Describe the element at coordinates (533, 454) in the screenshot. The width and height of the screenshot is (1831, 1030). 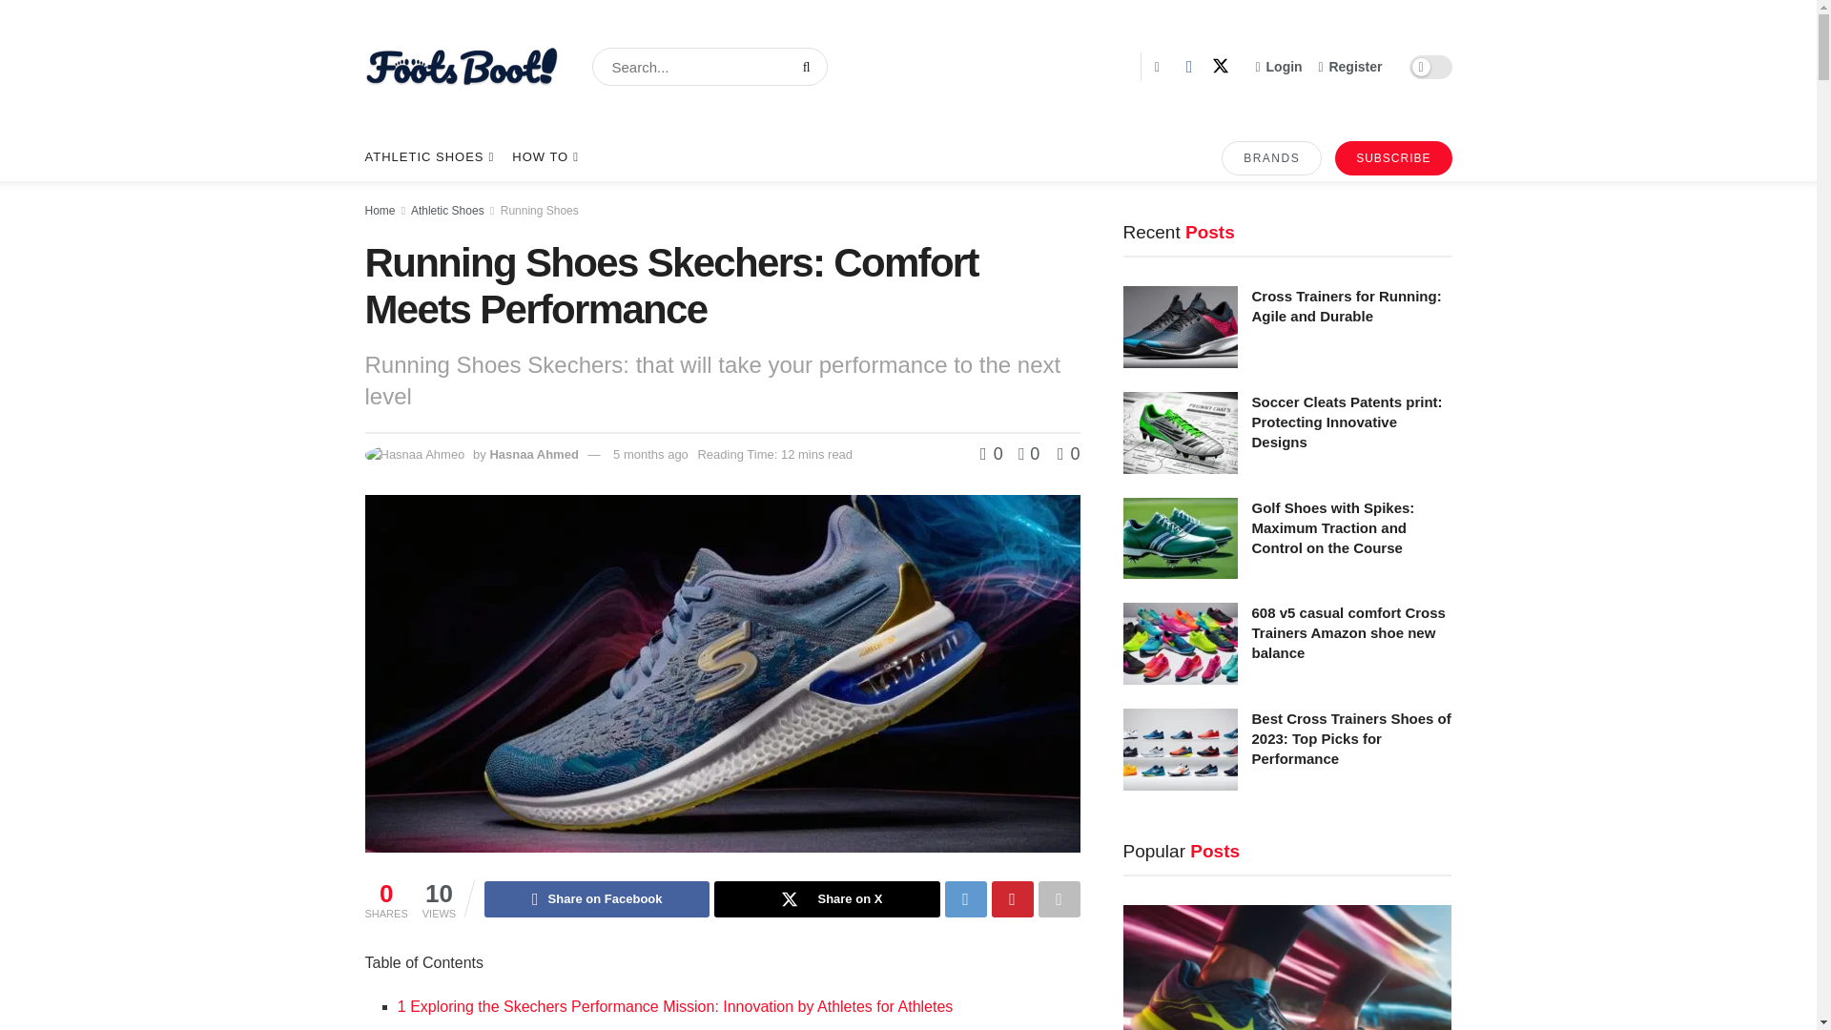
I see `Hasnaa Ahmed` at that location.